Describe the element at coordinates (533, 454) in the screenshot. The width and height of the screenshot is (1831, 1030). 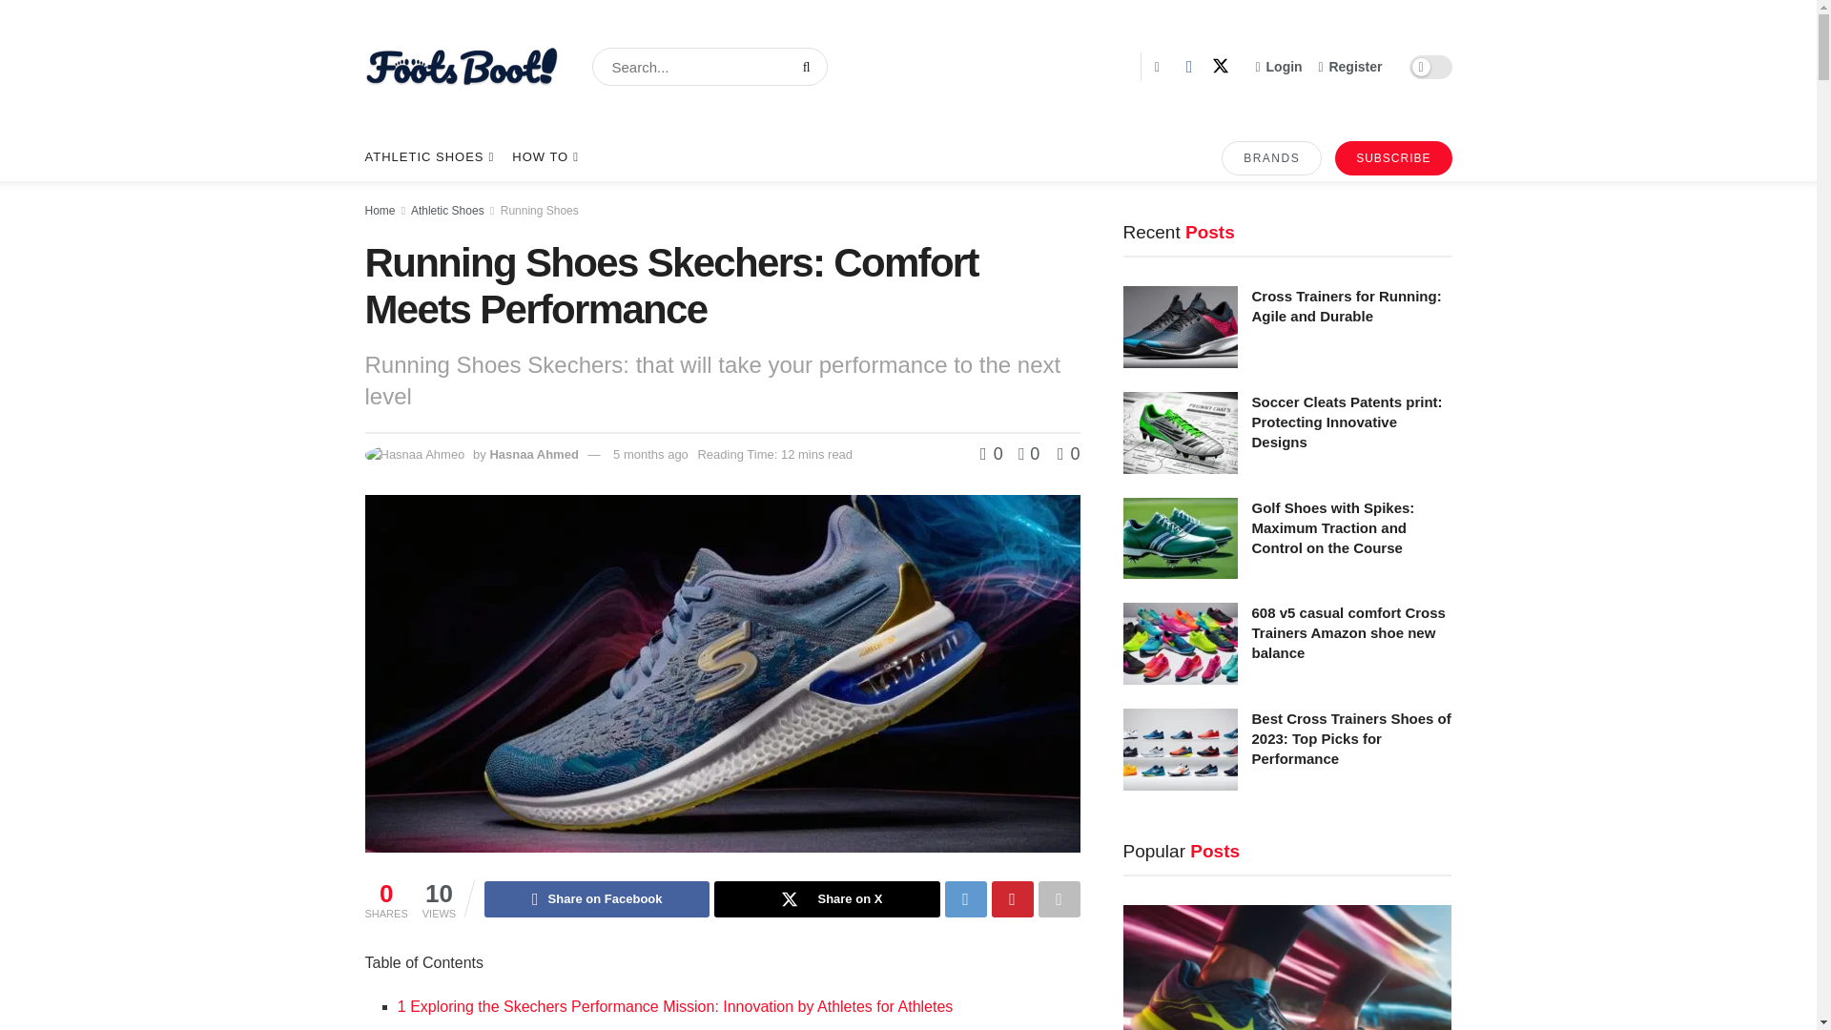
I see `Hasnaa Ahmed` at that location.